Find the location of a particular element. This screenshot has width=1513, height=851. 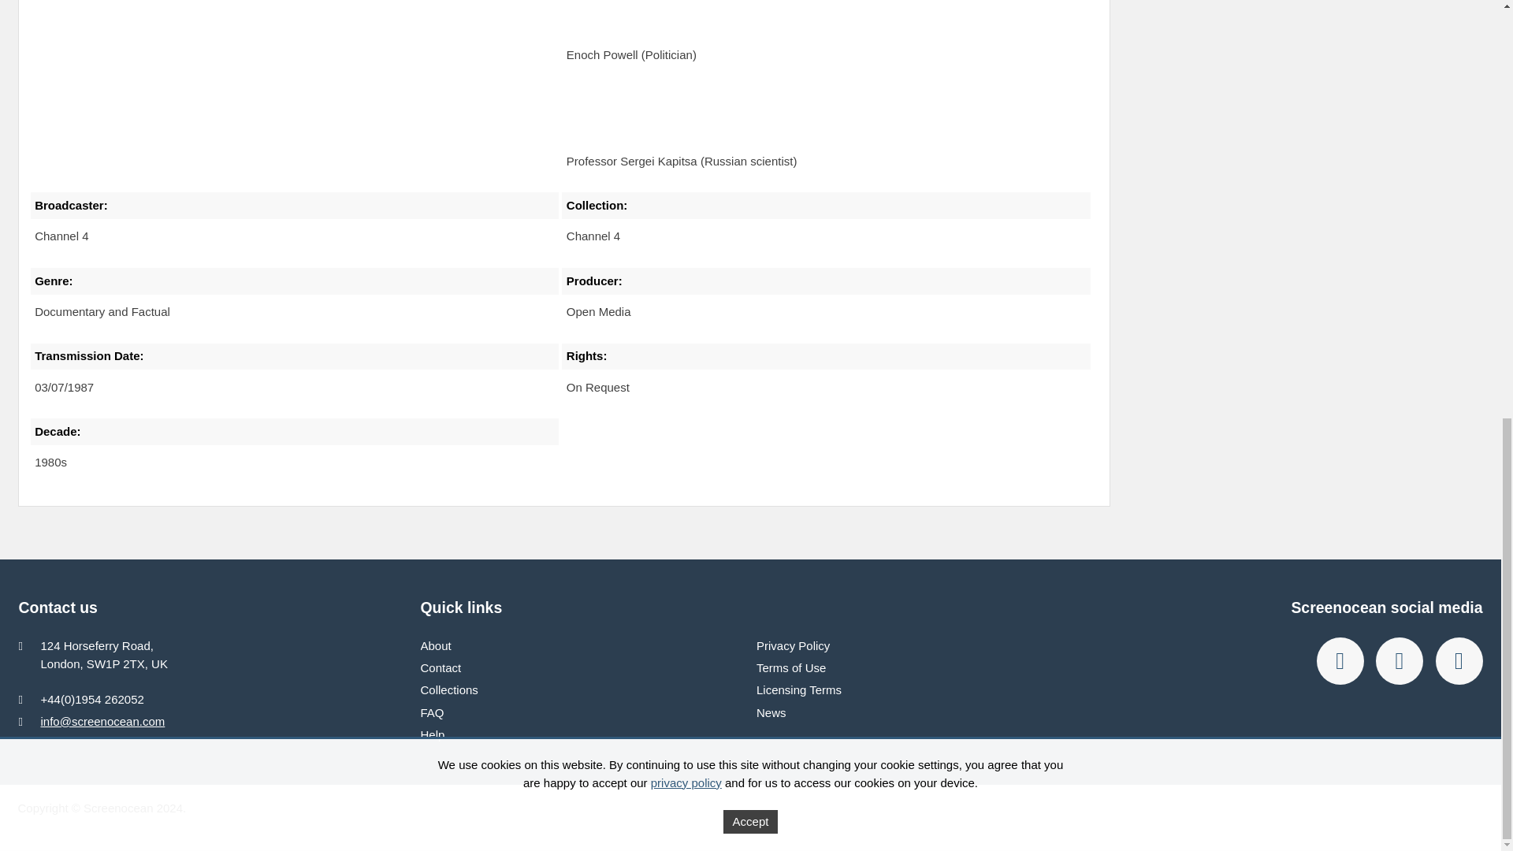

News is located at coordinates (771, 712).